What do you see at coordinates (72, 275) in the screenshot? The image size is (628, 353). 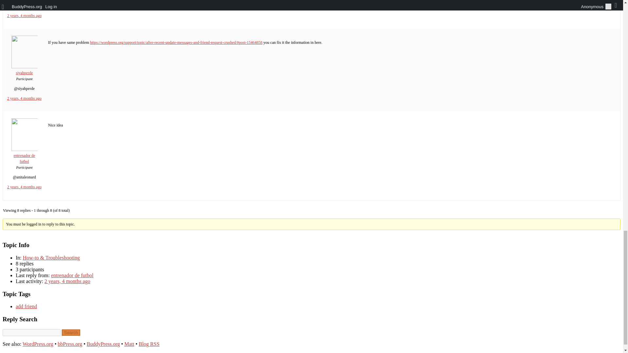 I see `entrenador de futbol` at bounding box center [72, 275].